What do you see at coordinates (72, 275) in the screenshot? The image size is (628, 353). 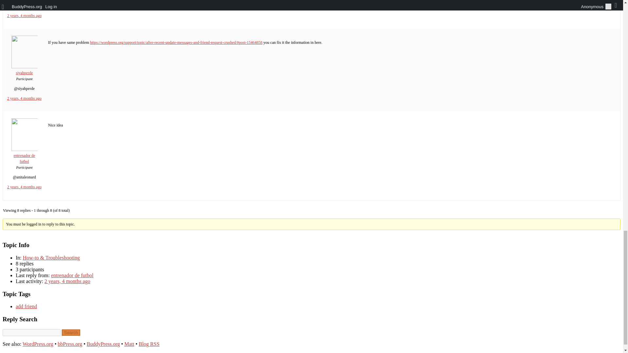 I see `entrenador de futbol` at bounding box center [72, 275].